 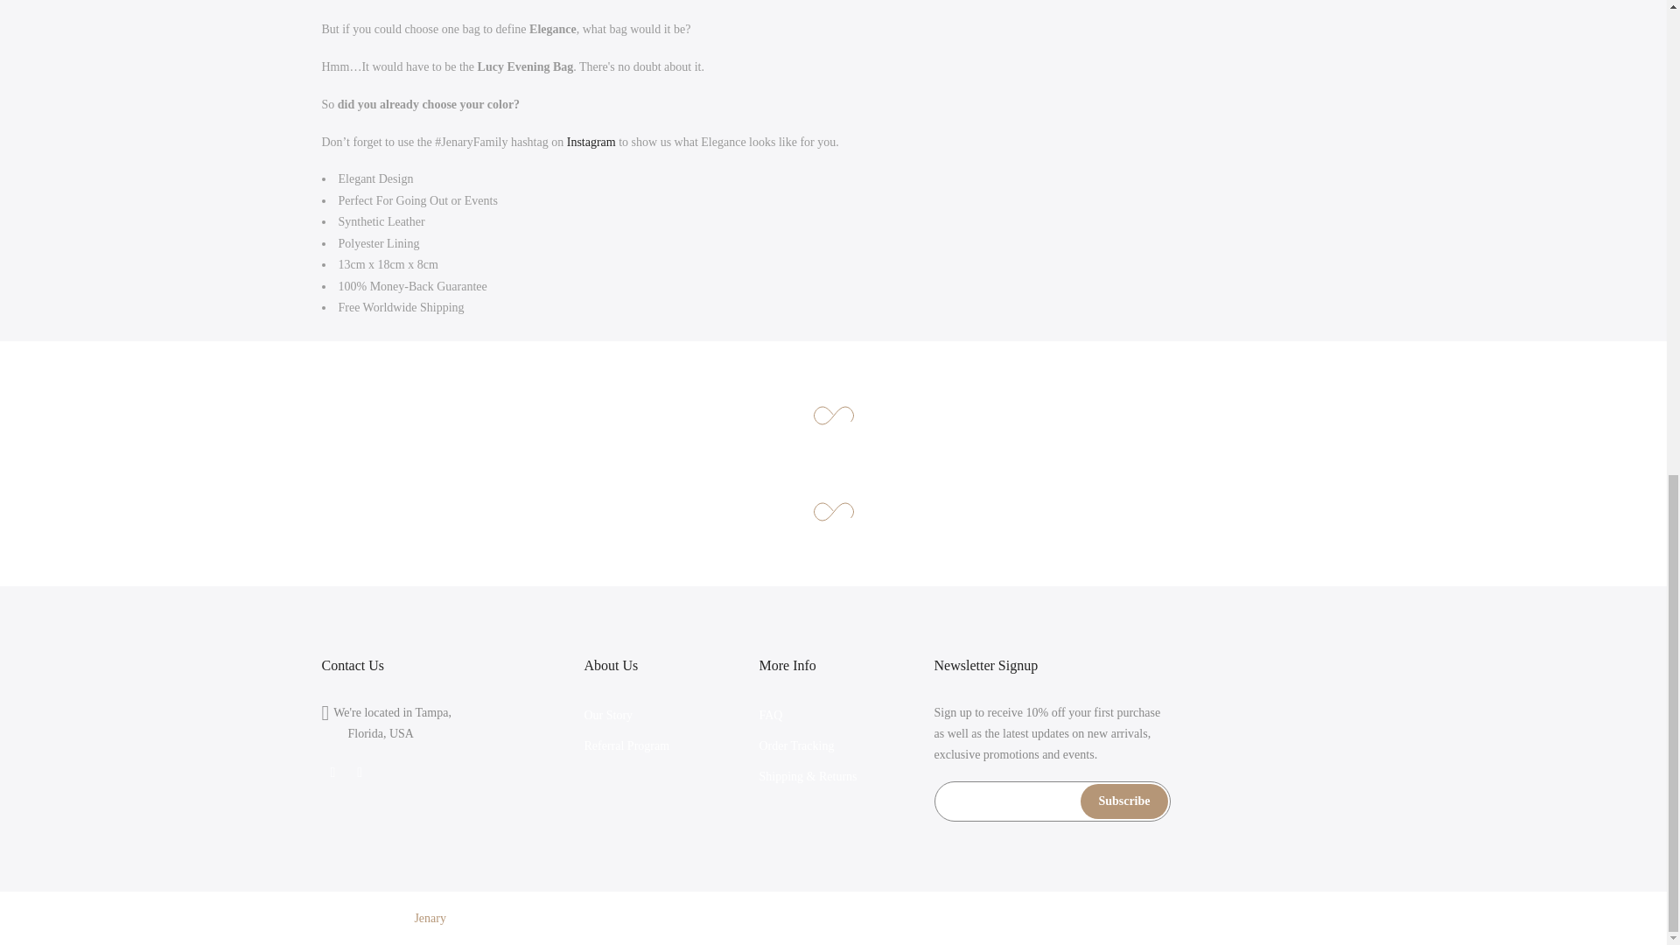 What do you see at coordinates (1092, 919) in the screenshot?
I see `Privacy Policy` at bounding box center [1092, 919].